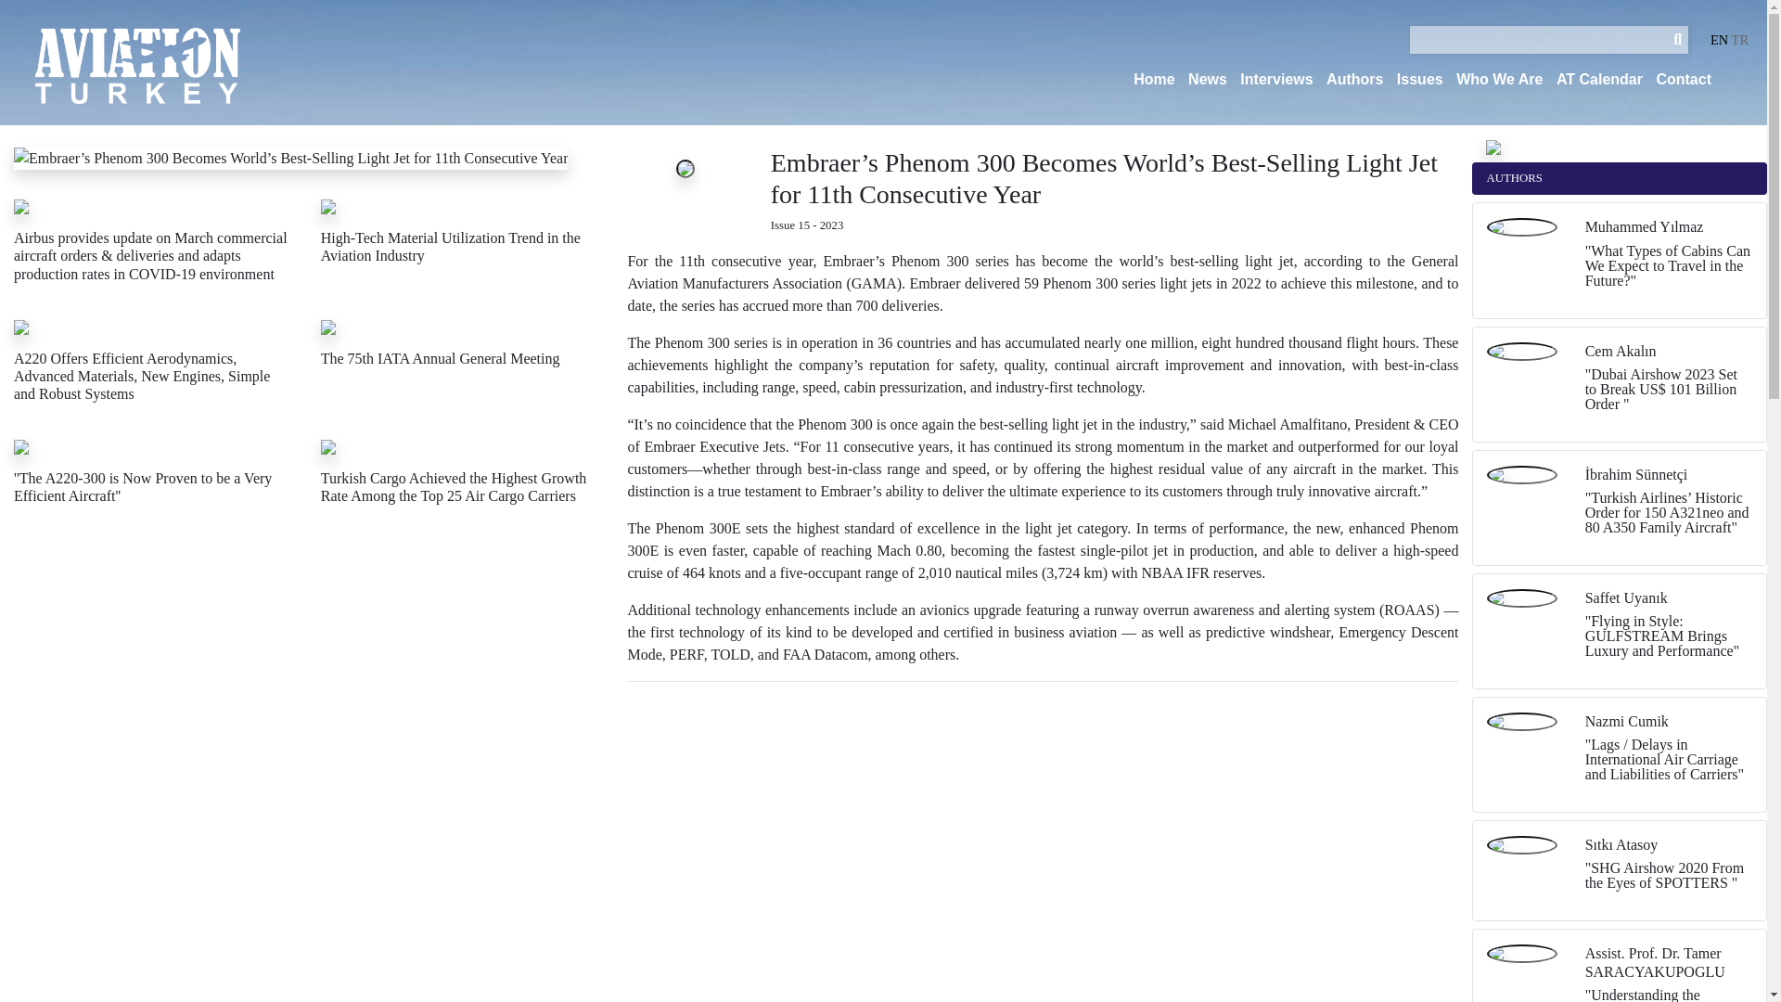 This screenshot has width=1781, height=1002. I want to click on News, so click(1207, 80).